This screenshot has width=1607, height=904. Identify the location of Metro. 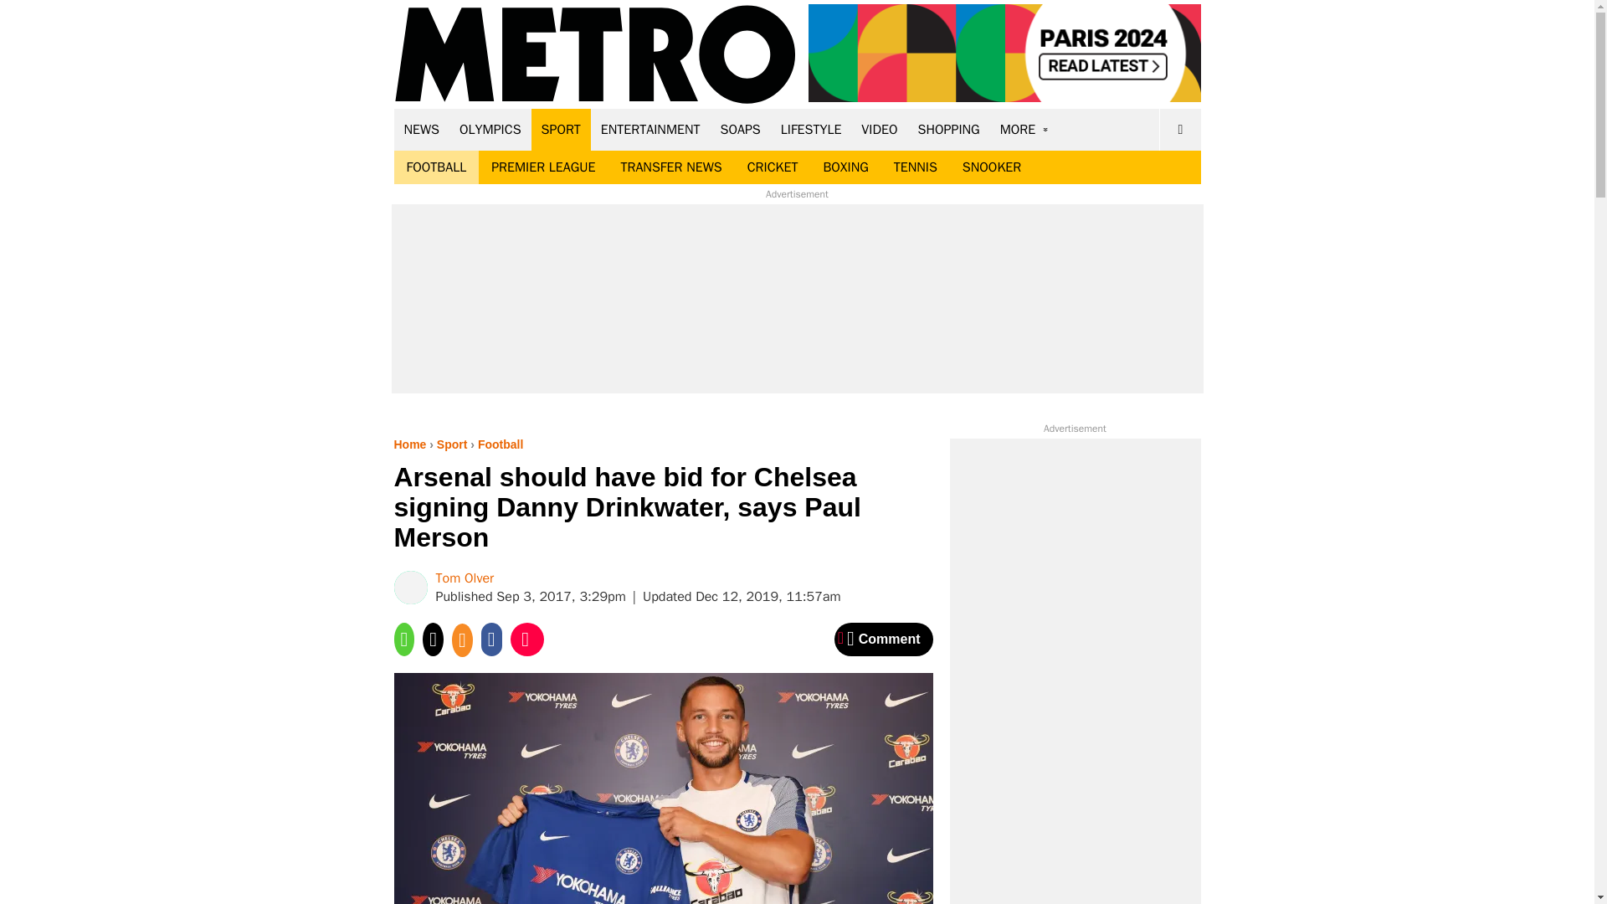
(595, 55).